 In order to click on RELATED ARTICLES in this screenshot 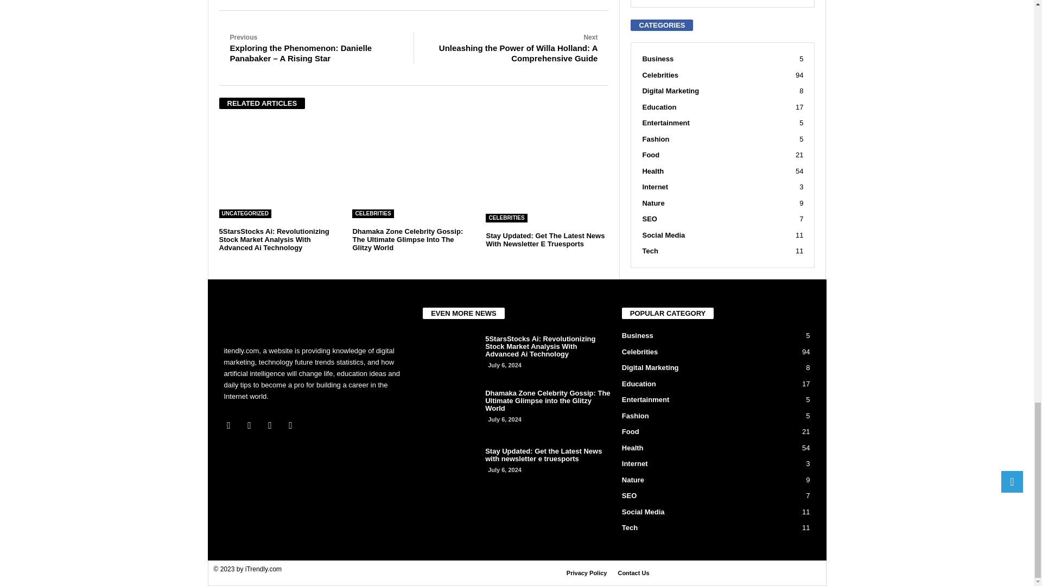, I will do `click(262, 103)`.